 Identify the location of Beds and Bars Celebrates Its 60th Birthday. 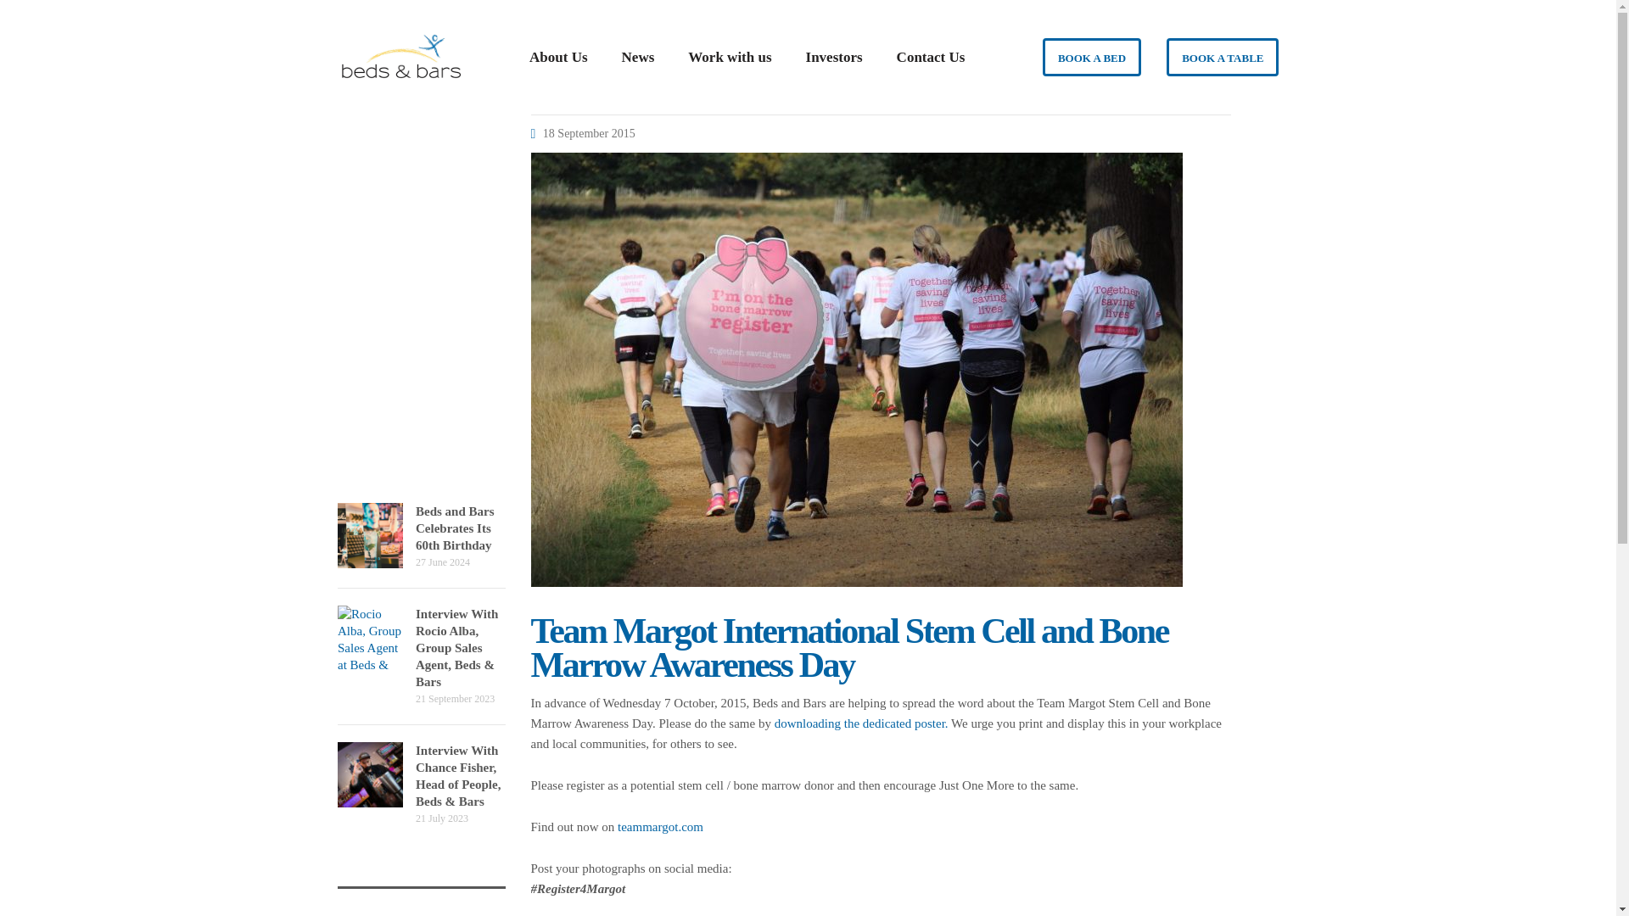
(370, 774).